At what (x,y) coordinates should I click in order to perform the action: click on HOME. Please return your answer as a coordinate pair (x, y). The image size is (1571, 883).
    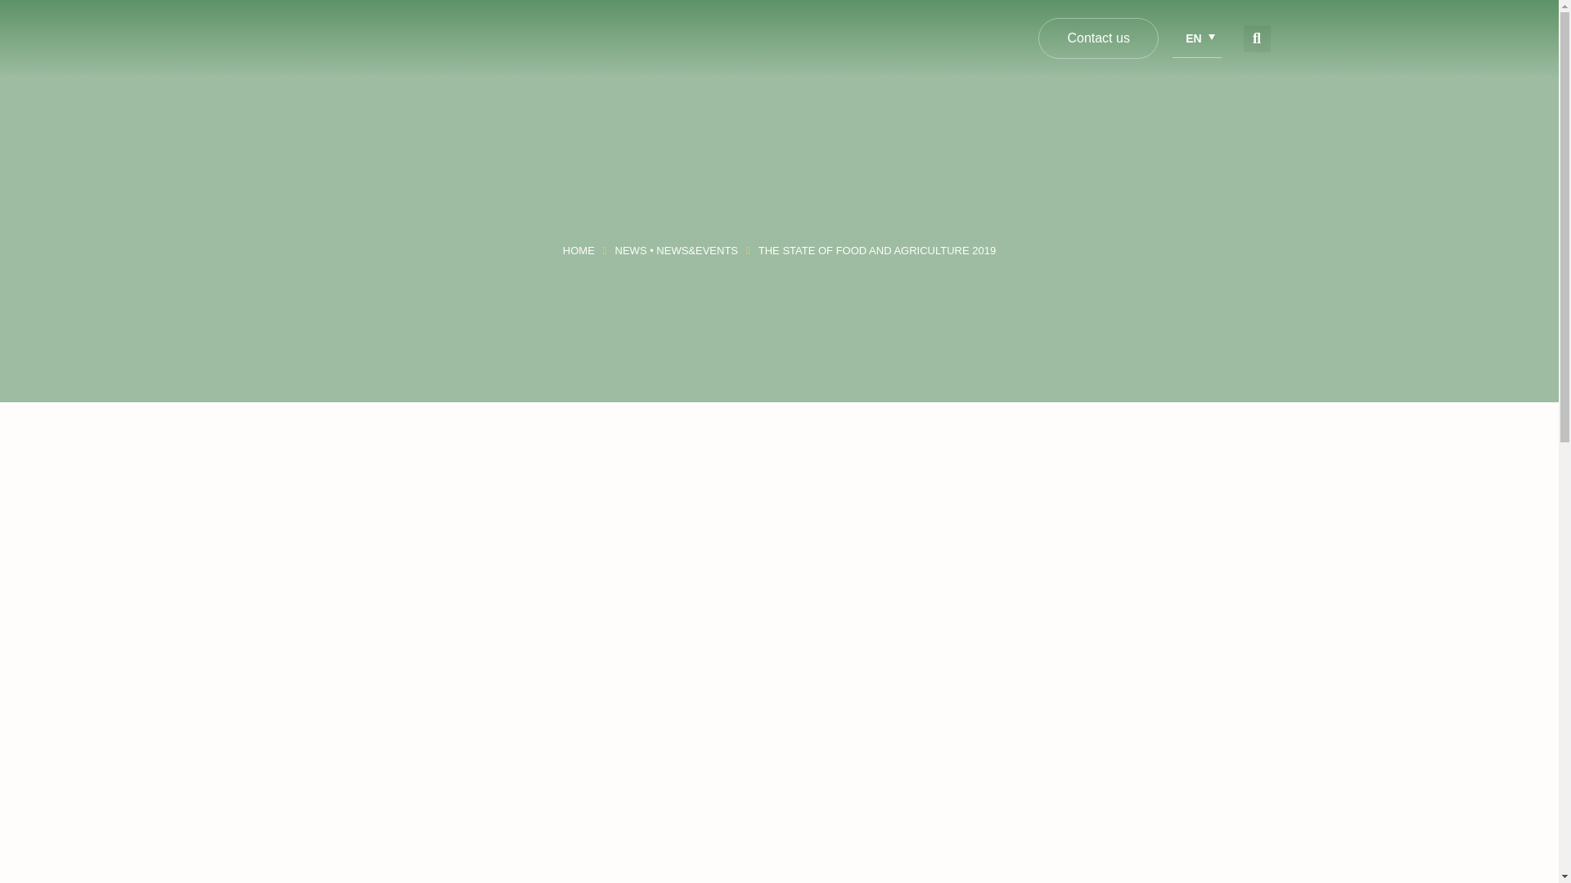
    Looking at the image, I should click on (578, 250).